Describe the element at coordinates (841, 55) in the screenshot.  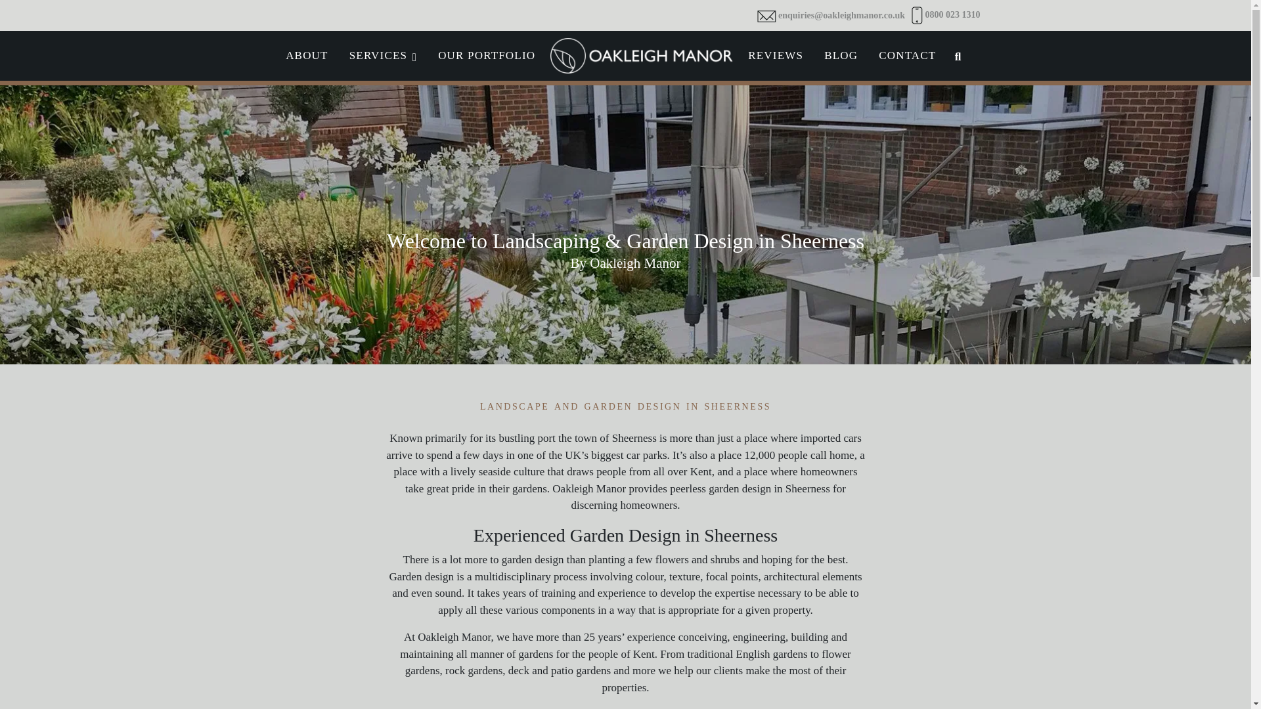
I see `BLOG` at that location.